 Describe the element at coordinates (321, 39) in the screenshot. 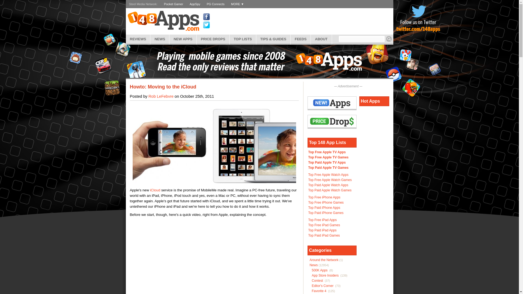

I see `ABOUT` at that location.